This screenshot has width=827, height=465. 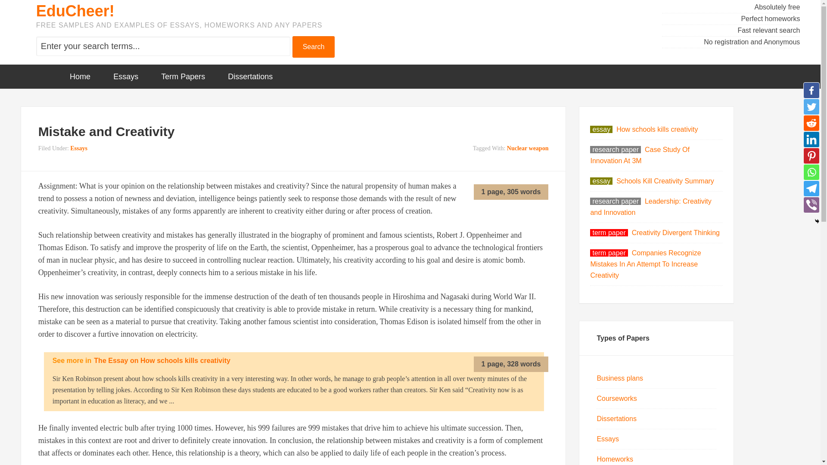 What do you see at coordinates (811, 172) in the screenshot?
I see `Whatsapp` at bounding box center [811, 172].